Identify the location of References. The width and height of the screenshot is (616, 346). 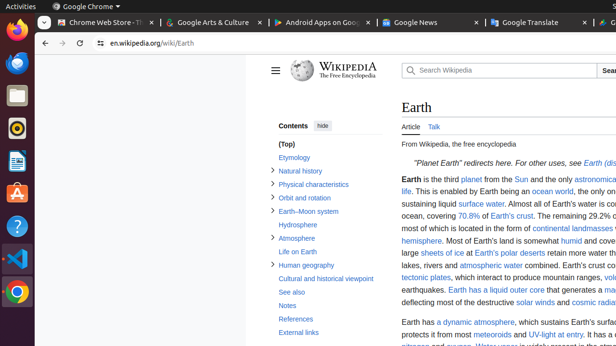
(330, 319).